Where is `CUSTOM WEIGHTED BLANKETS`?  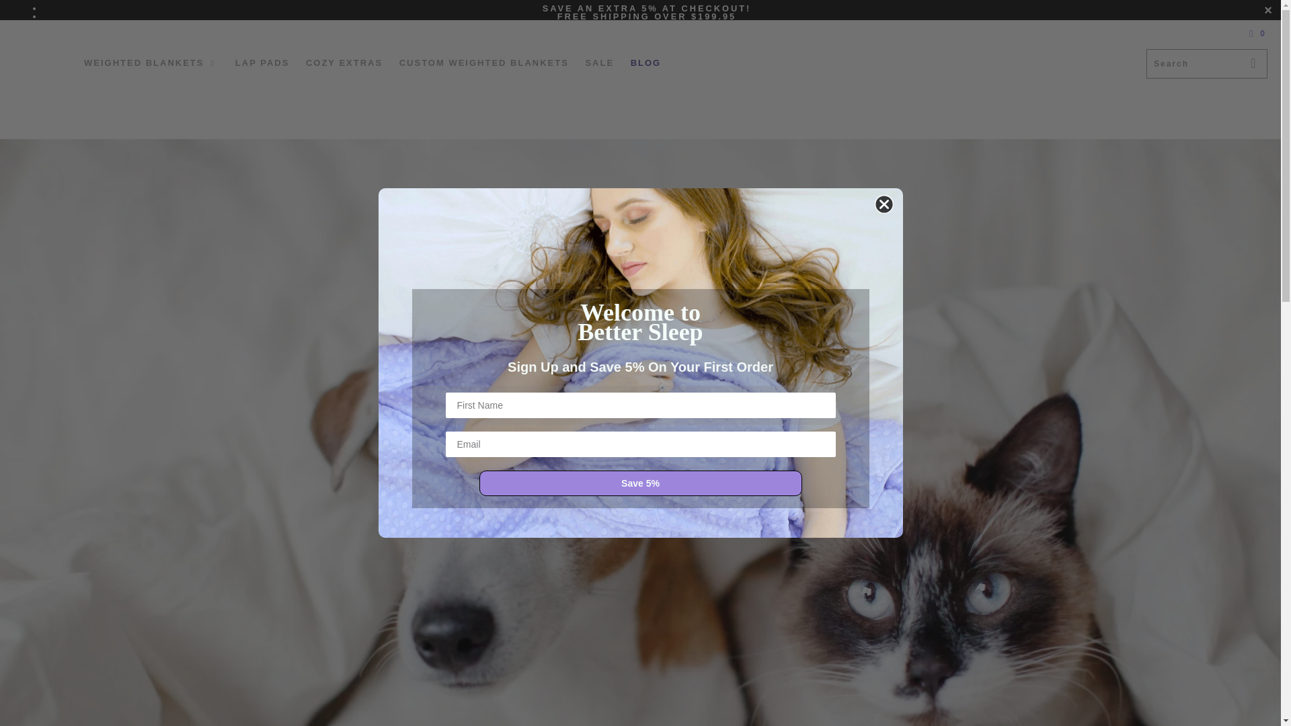 CUSTOM WEIGHTED BLANKETS is located at coordinates (484, 63).